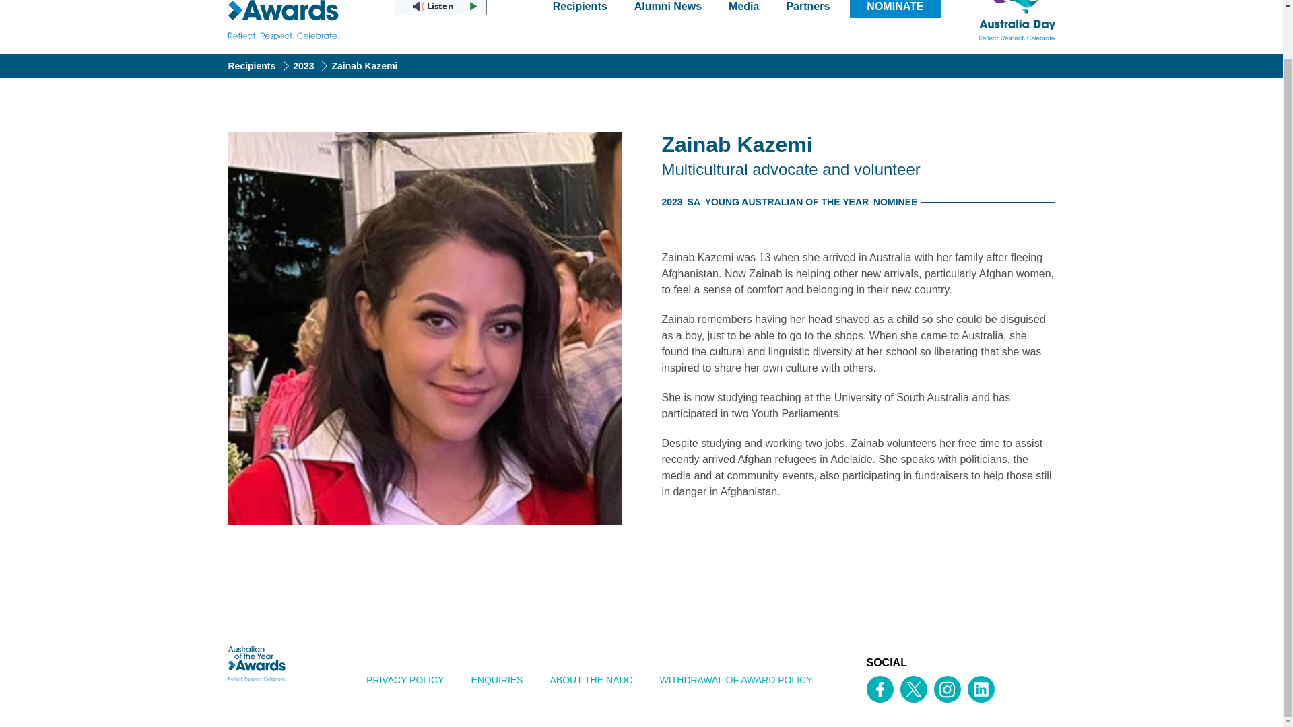  What do you see at coordinates (579, 8) in the screenshot?
I see `Recipients` at bounding box center [579, 8].